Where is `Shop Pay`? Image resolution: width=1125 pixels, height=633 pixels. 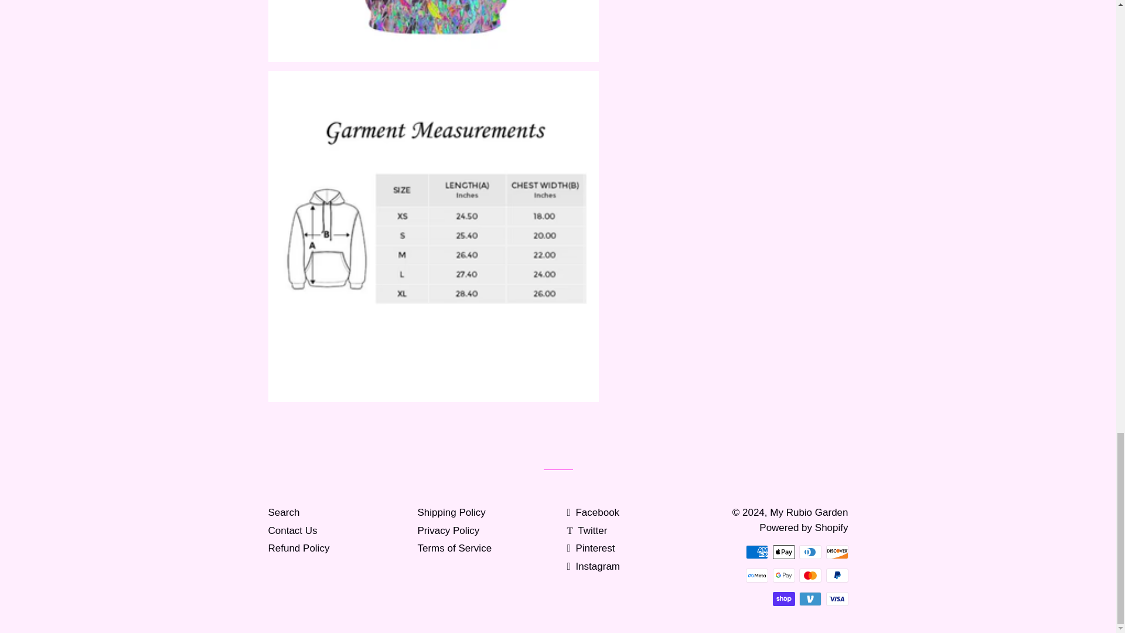
Shop Pay is located at coordinates (783, 598).